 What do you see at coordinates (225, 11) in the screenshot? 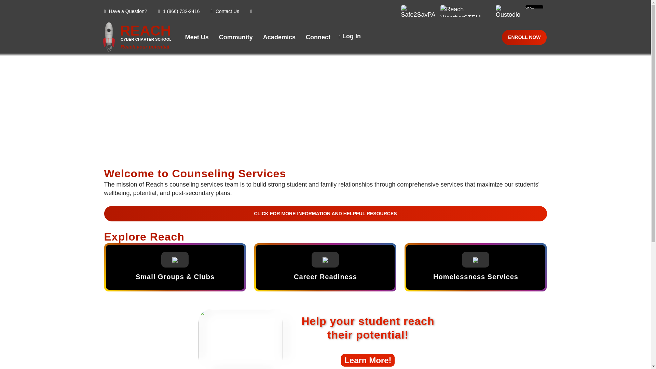
I see `Contact Us` at bounding box center [225, 11].